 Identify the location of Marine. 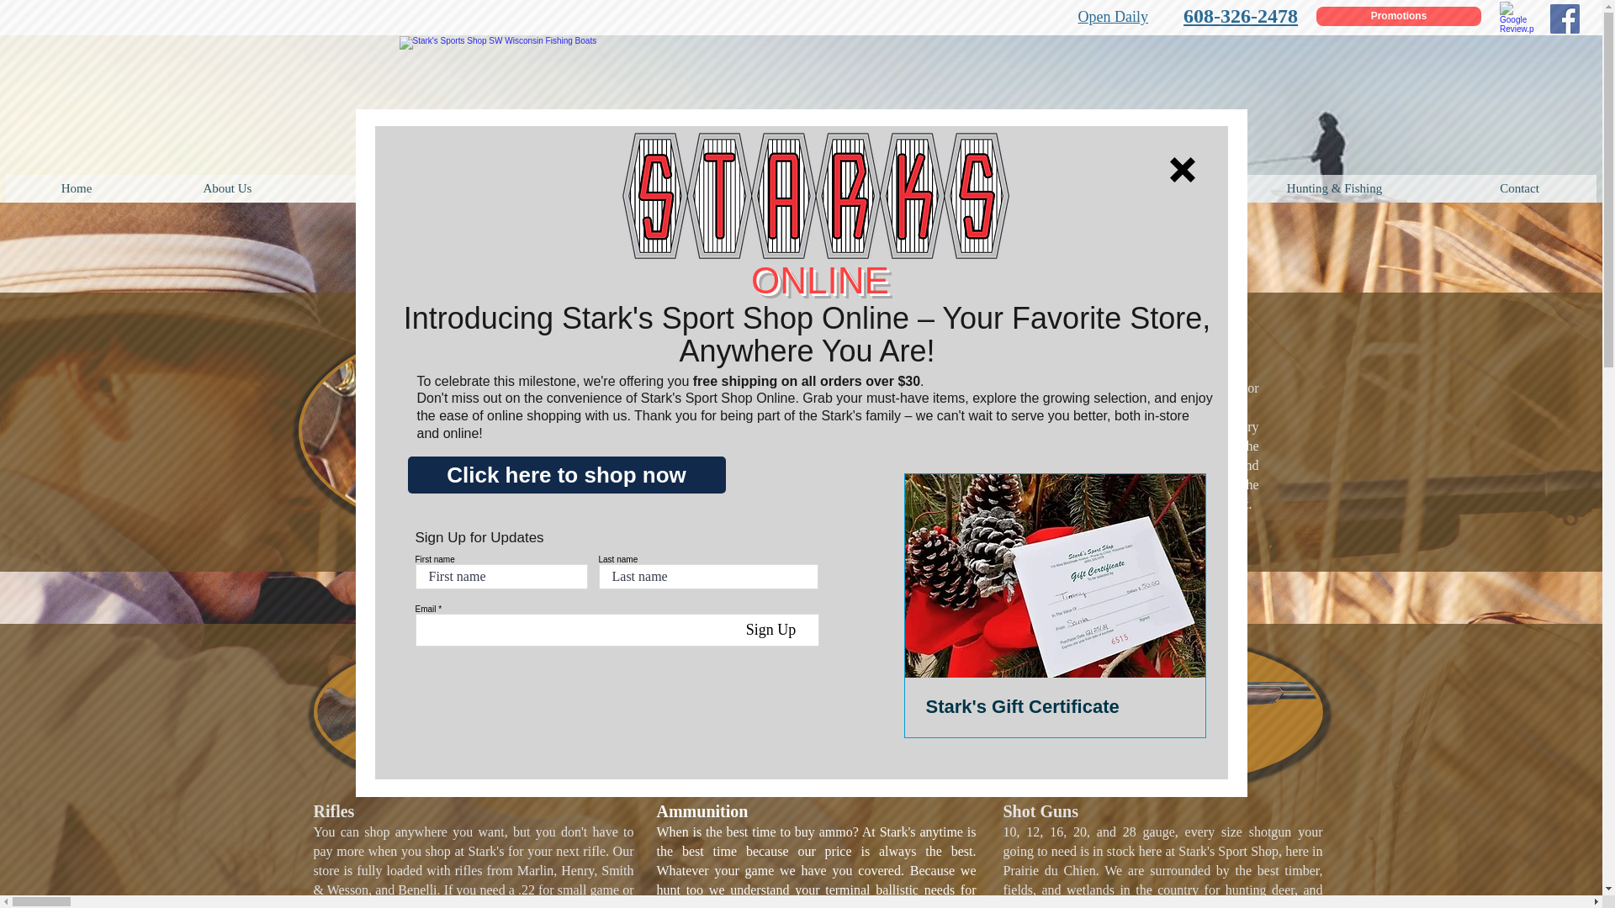
(954, 188).